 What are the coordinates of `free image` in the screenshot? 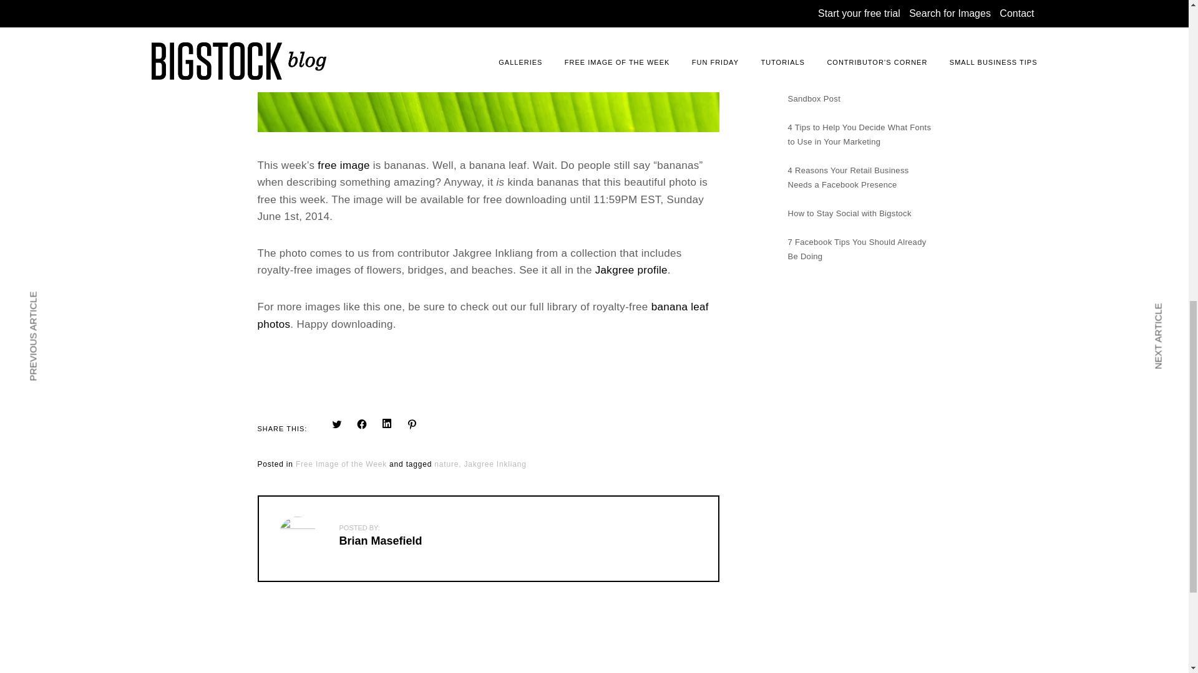 It's located at (343, 166).